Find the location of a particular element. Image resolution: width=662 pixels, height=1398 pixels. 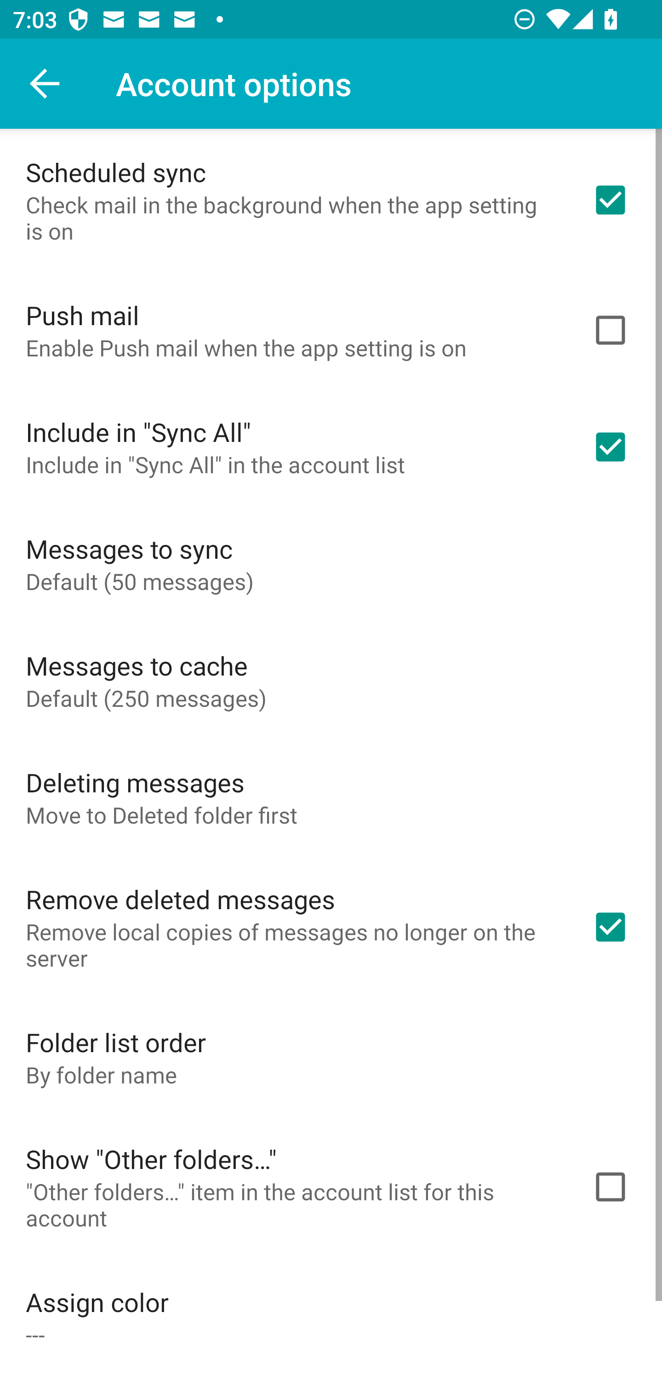

Messages to cache Default (250 messages) is located at coordinates (331, 681).